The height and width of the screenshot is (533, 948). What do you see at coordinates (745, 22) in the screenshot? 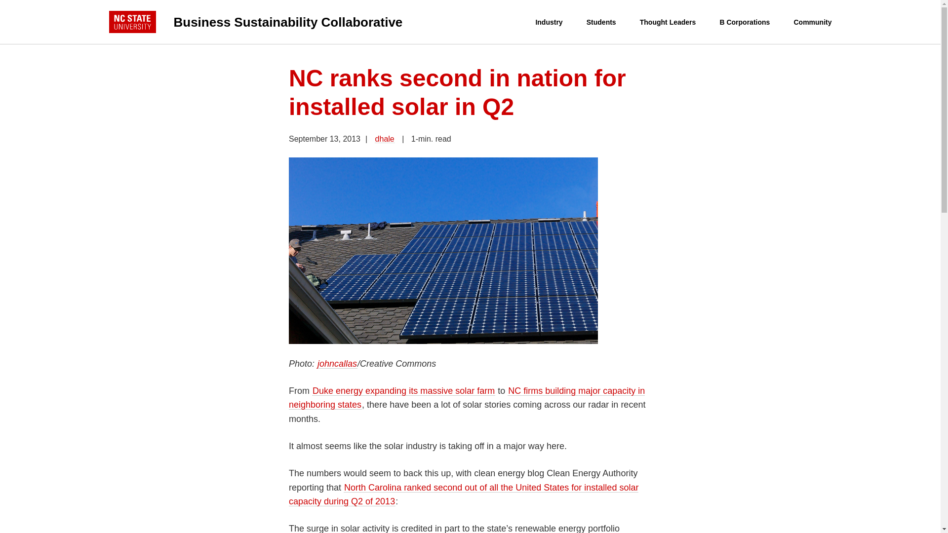
I see `B Corporations` at bounding box center [745, 22].